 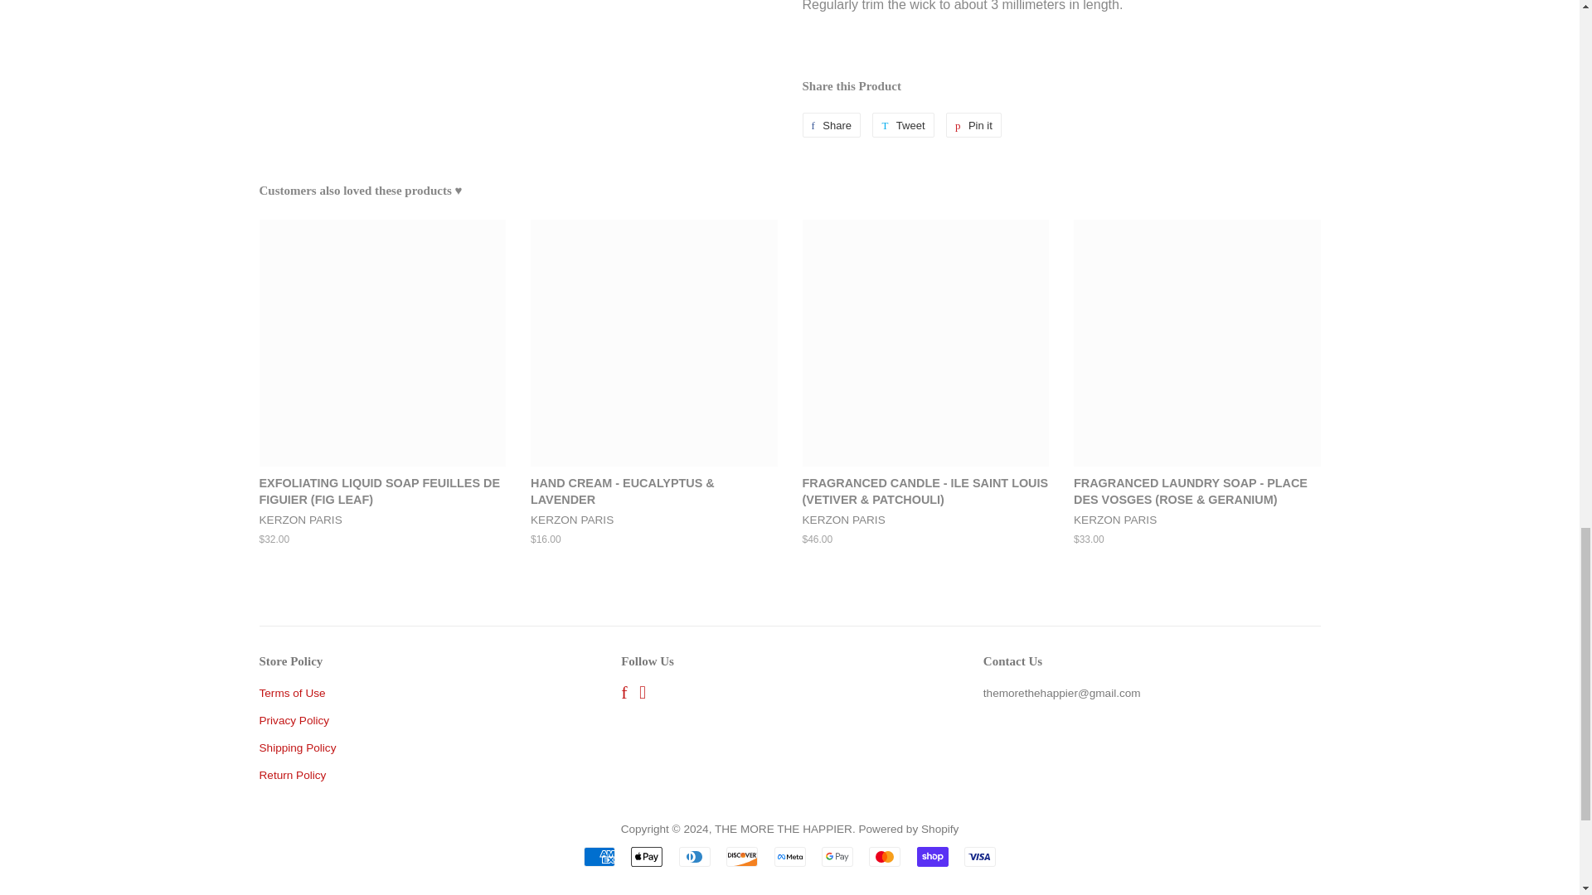 I want to click on Mastercard, so click(x=885, y=857).